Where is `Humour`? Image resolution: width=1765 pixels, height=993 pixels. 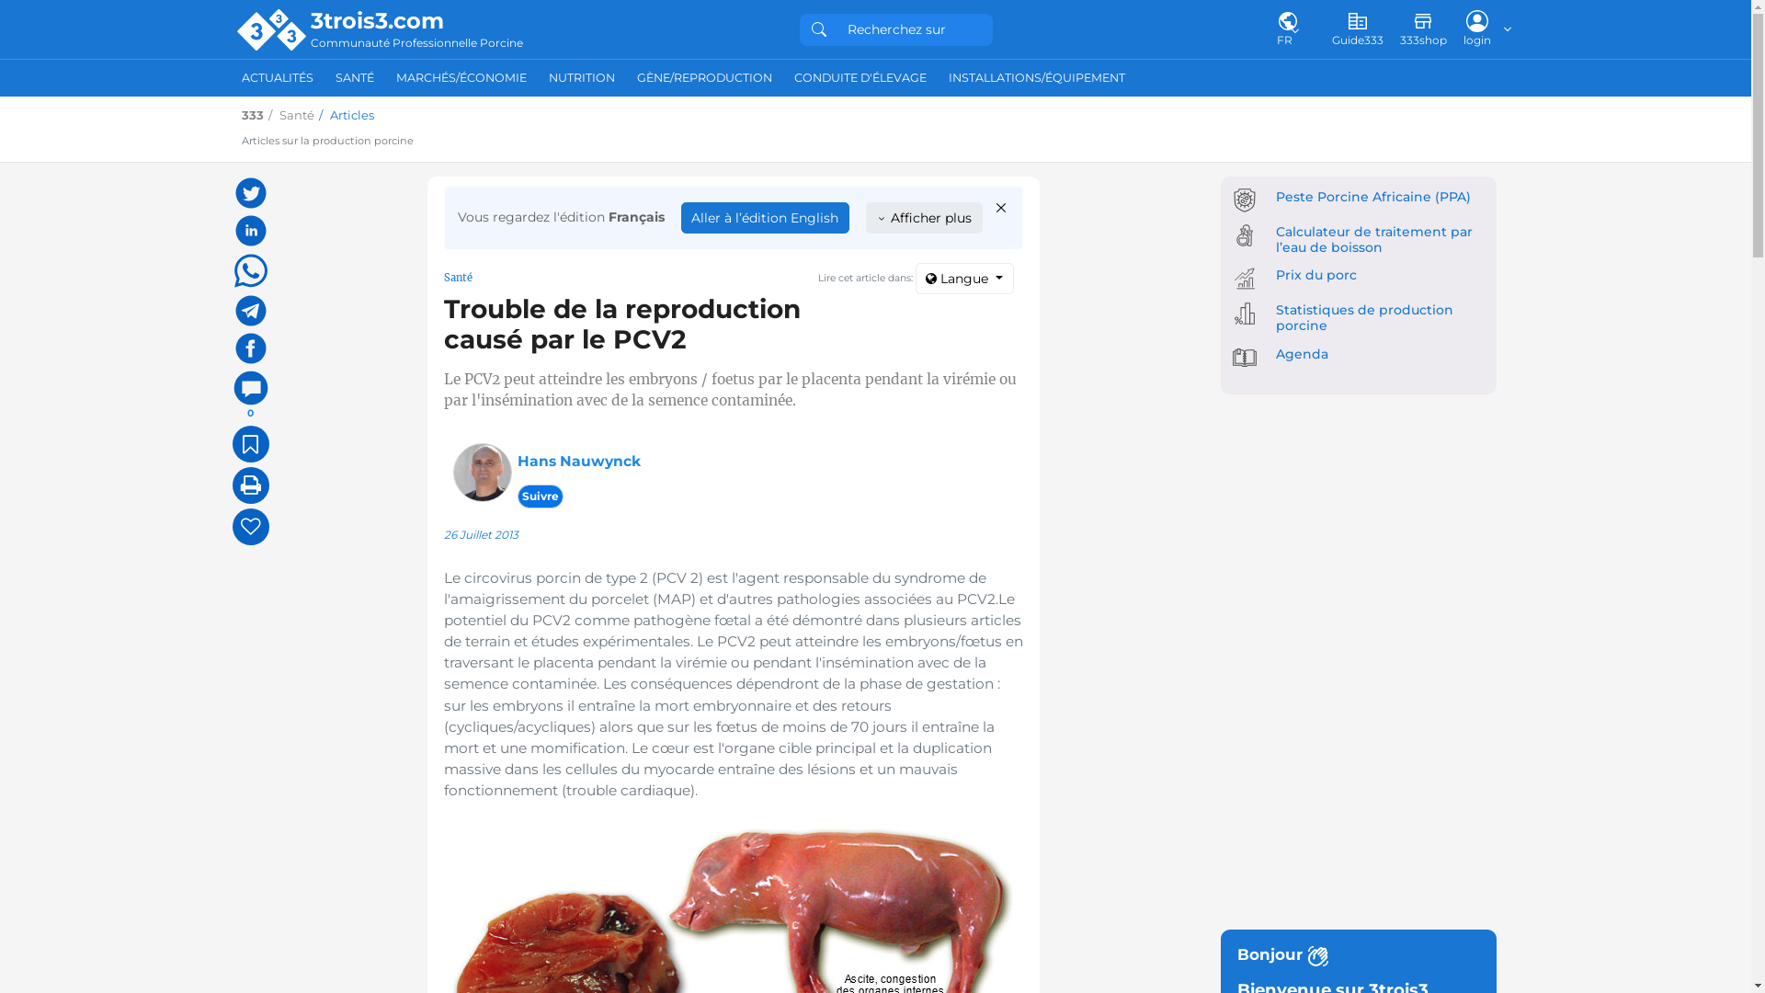
Humour is located at coordinates (810, 762).